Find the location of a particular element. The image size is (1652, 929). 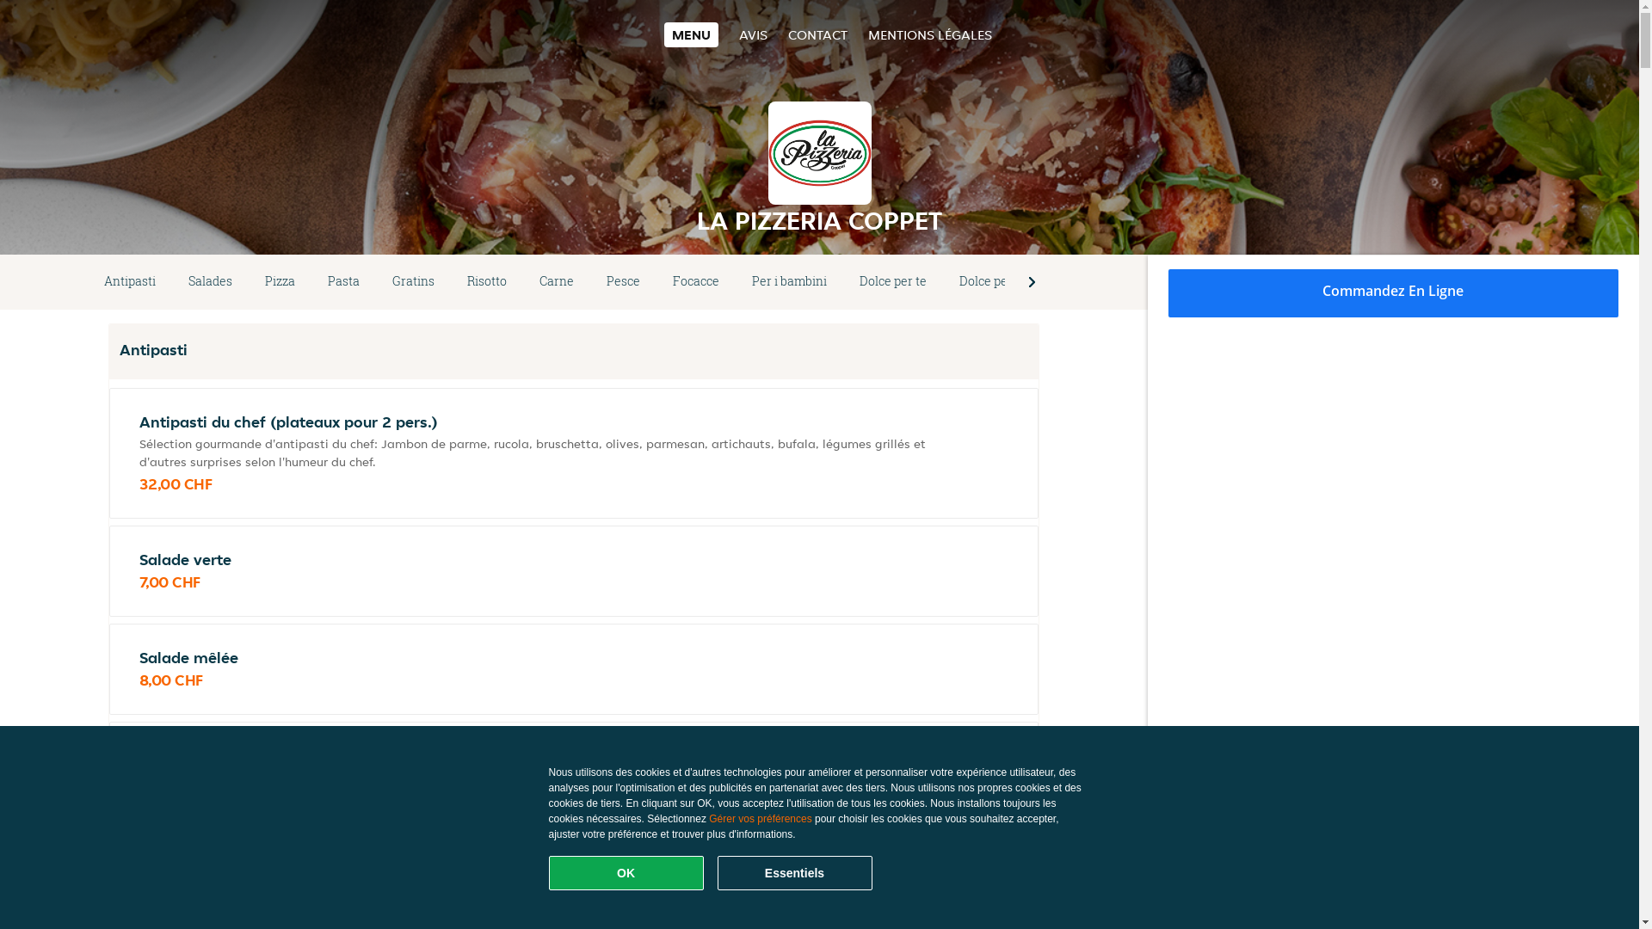

Commandez En Ligne is located at coordinates (1394, 293).